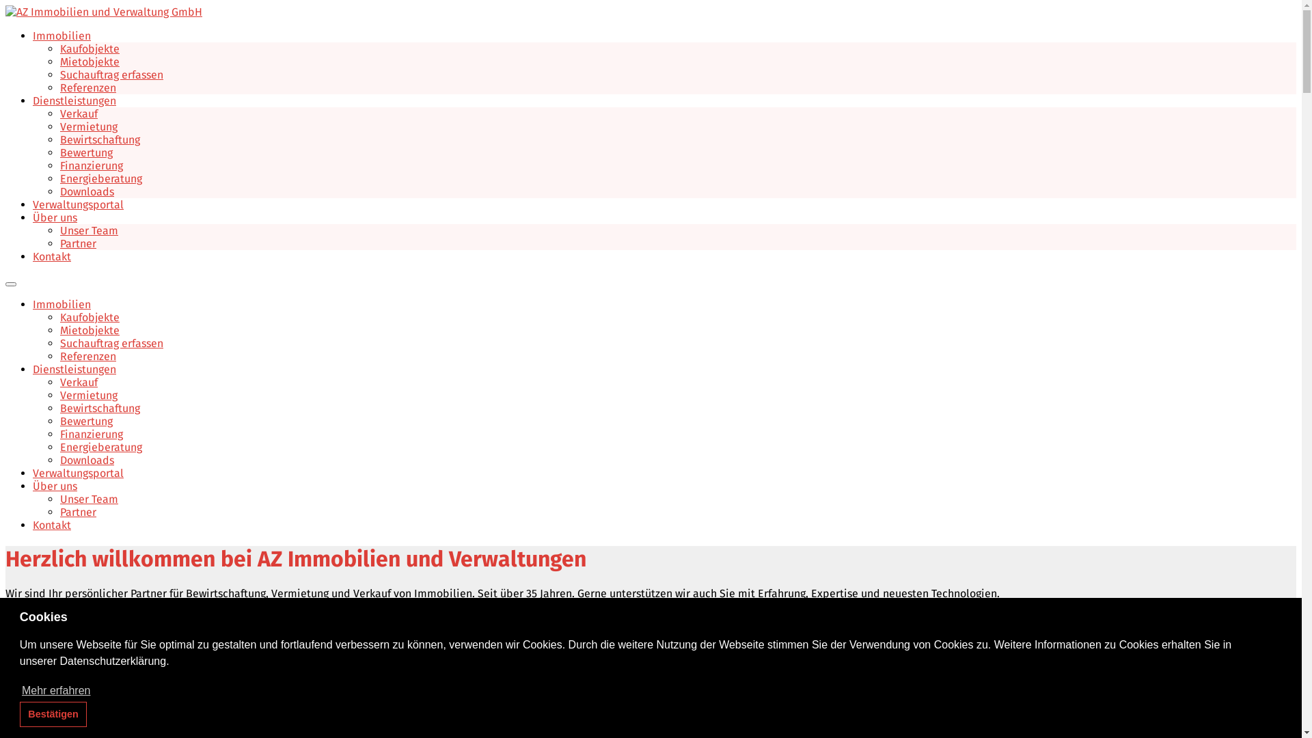 The image size is (1312, 738). What do you see at coordinates (78, 473) in the screenshot?
I see `Verwaltungsportal` at bounding box center [78, 473].